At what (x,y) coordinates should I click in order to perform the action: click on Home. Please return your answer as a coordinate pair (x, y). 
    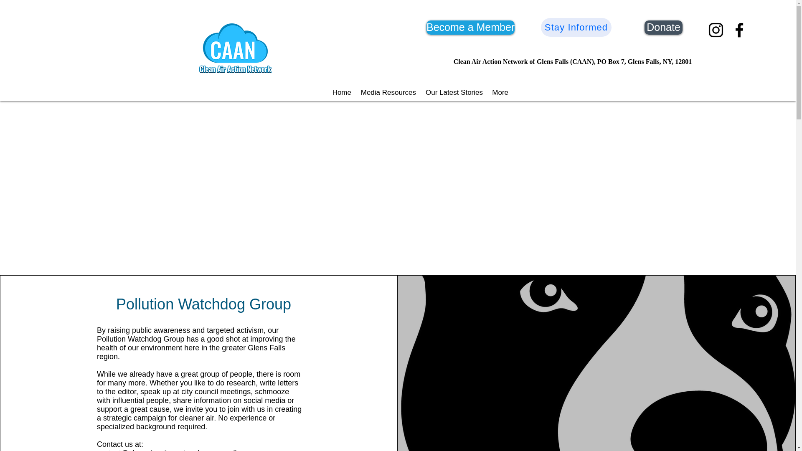
    Looking at the image, I should click on (341, 93).